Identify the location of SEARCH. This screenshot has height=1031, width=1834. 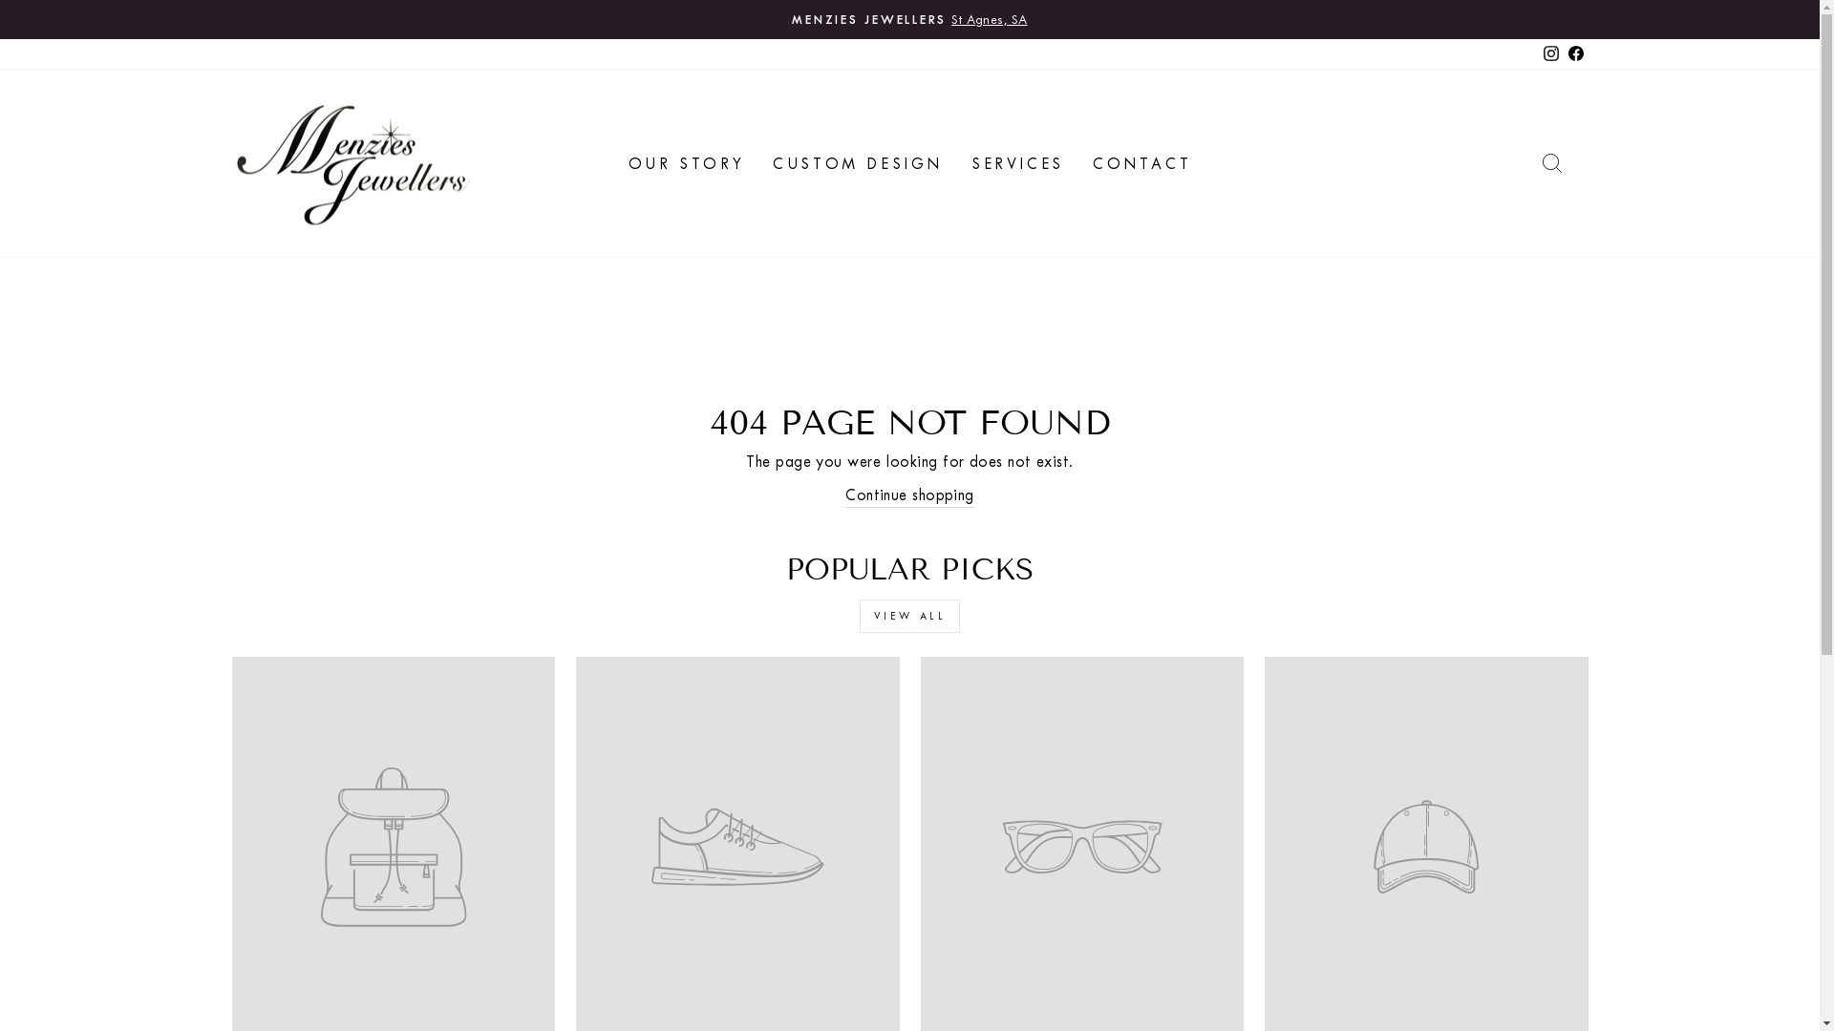
(1551, 162).